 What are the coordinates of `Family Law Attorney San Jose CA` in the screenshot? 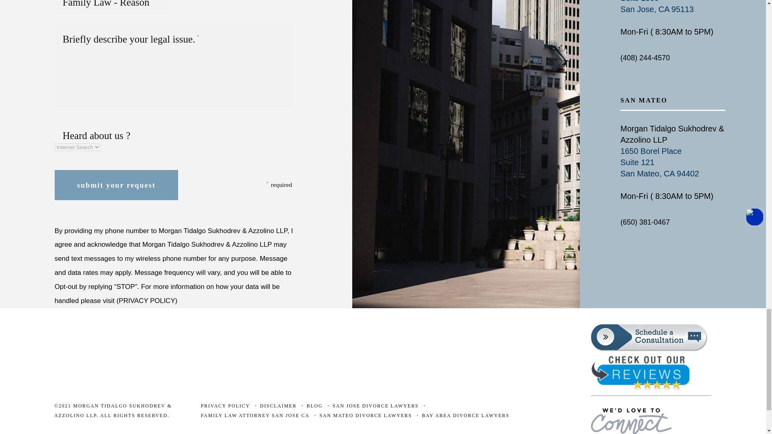 It's located at (251, 416).